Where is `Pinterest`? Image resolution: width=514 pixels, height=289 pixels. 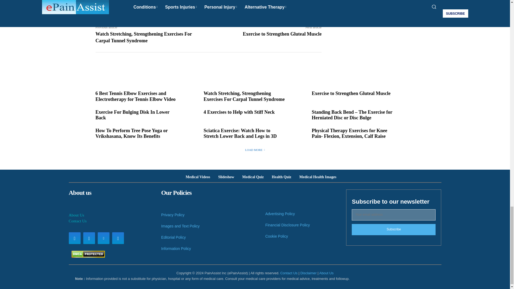
Pinterest is located at coordinates (156, 2).